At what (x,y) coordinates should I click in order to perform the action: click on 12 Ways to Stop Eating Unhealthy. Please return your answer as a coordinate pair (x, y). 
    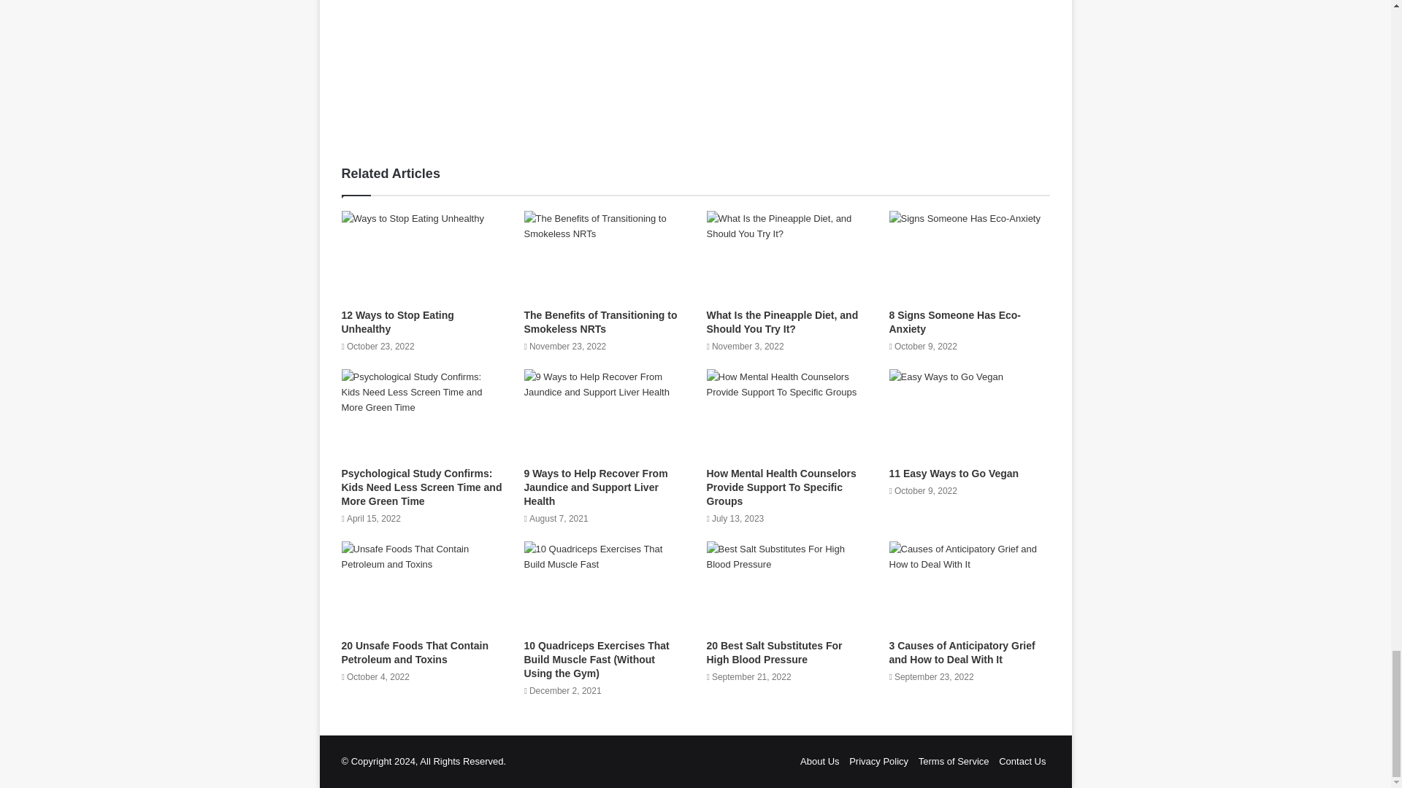
    Looking at the image, I should click on (398, 322).